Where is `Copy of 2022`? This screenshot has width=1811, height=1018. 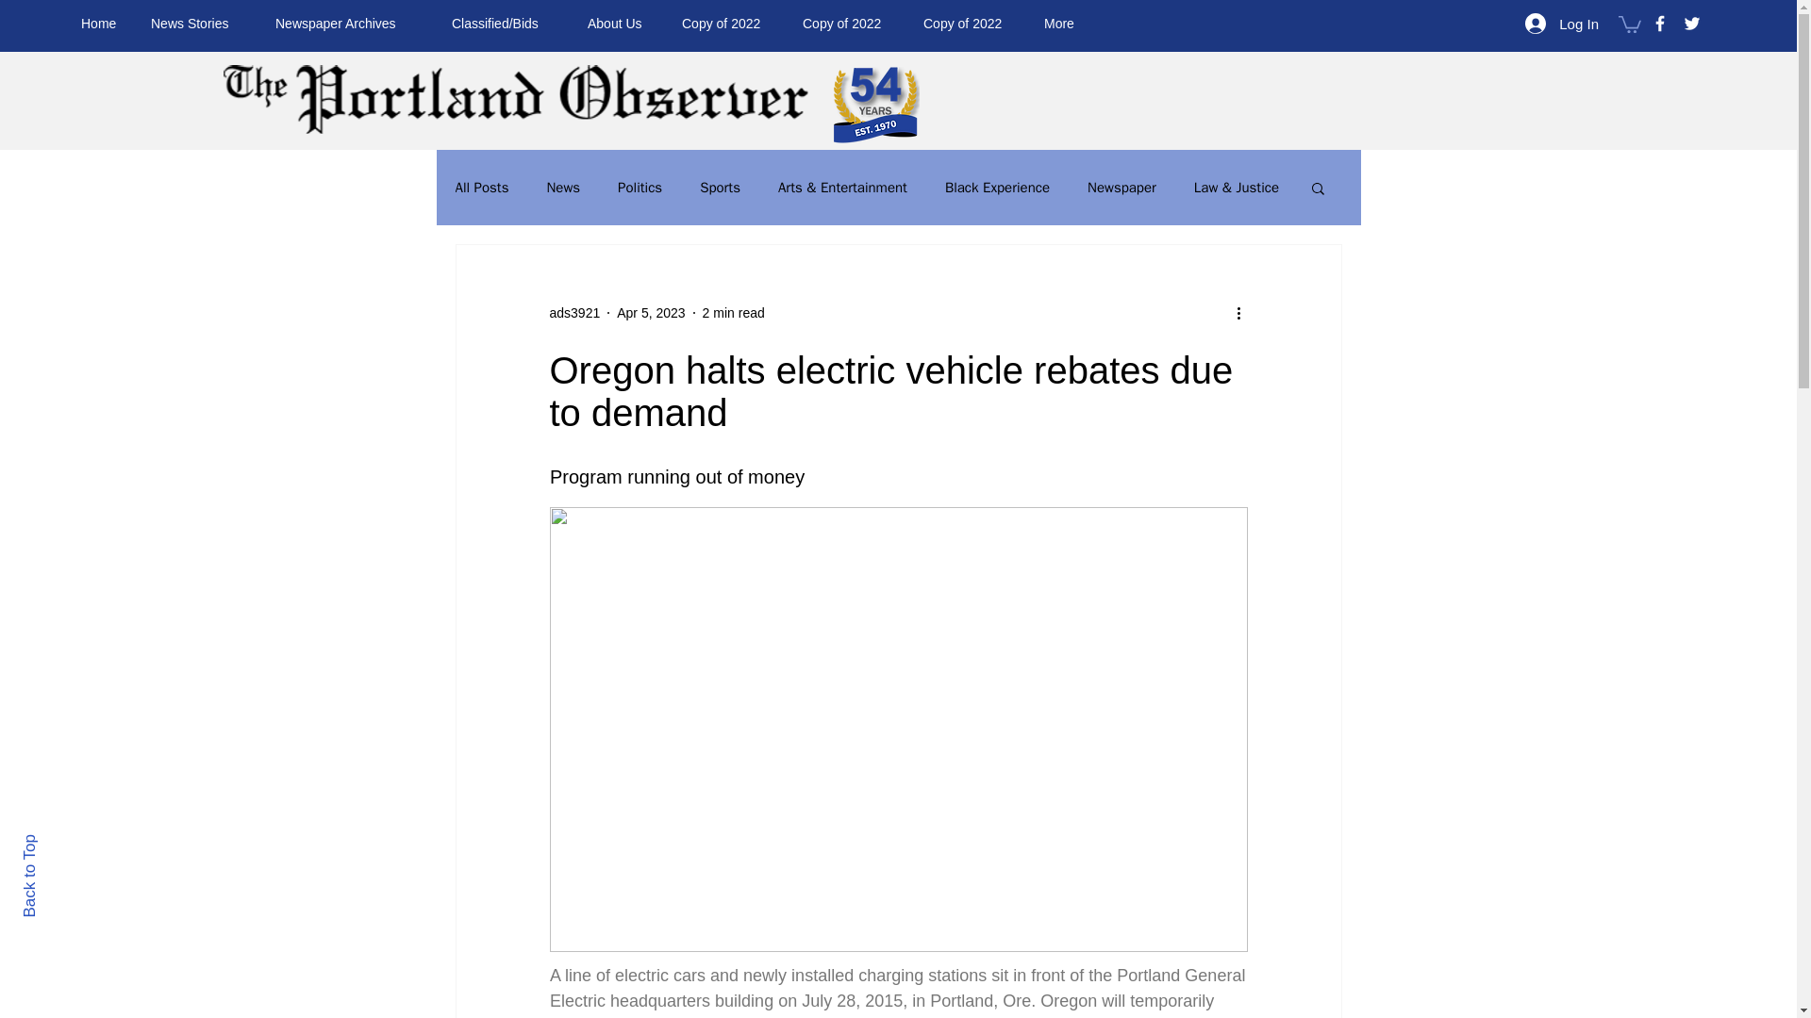
Copy of 2022 is located at coordinates (970, 23).